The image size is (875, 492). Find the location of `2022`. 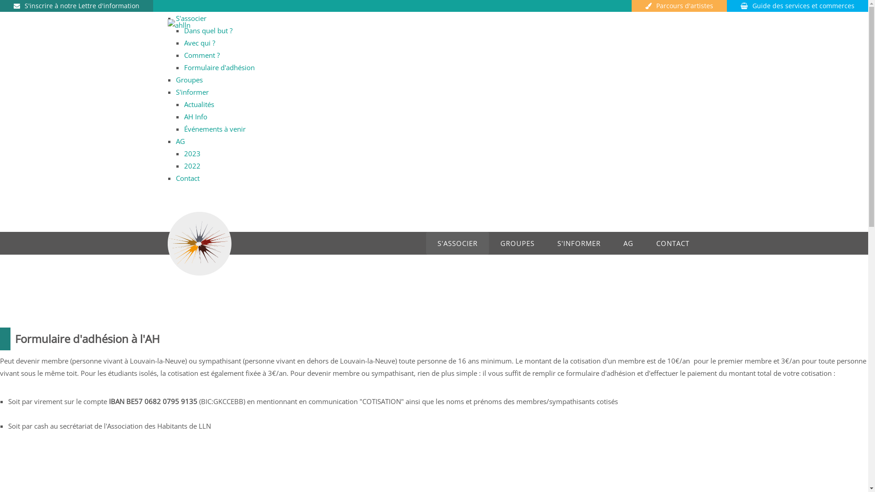

2022 is located at coordinates (192, 166).